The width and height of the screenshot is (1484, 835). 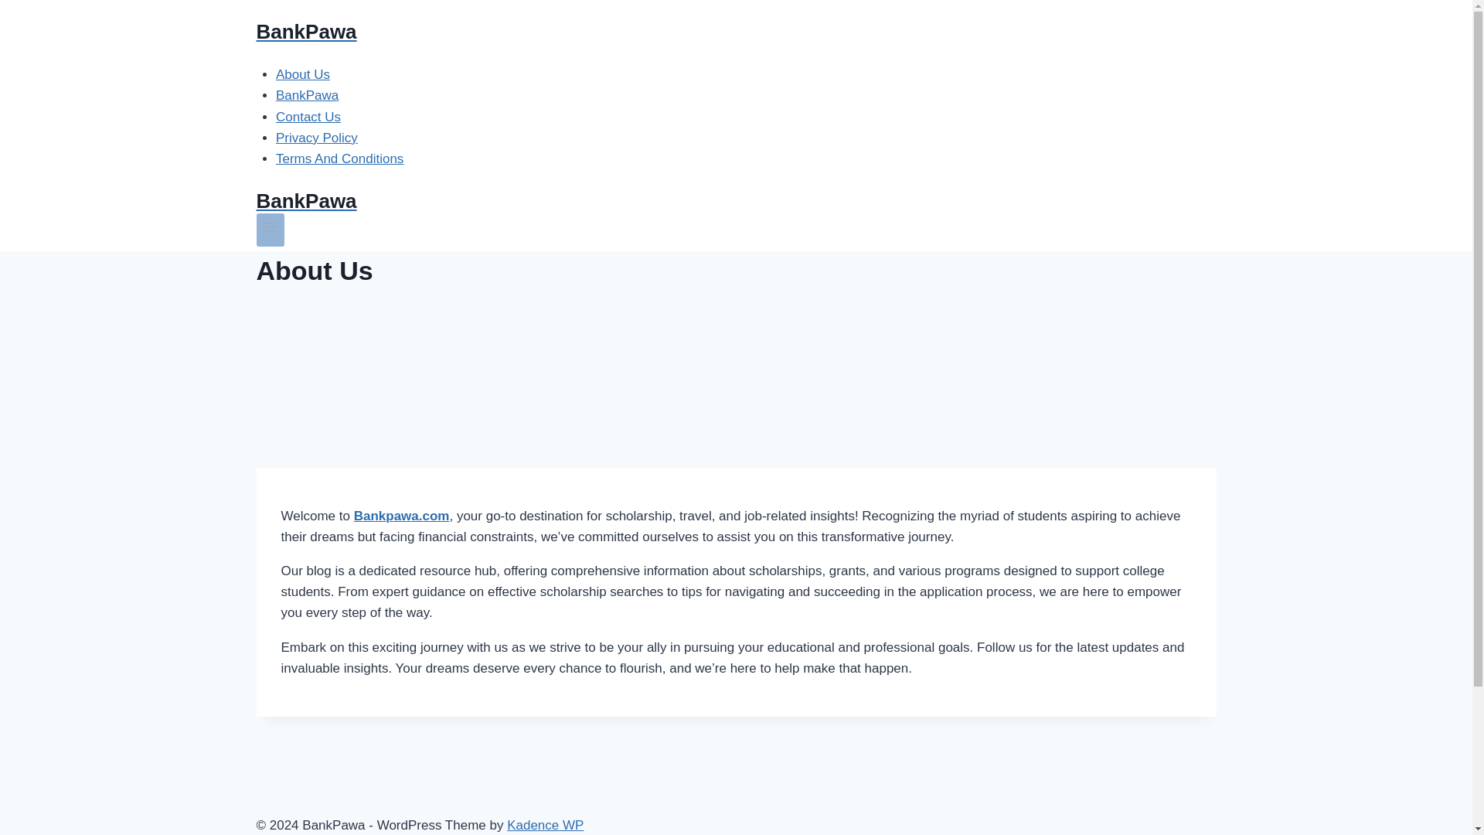 What do you see at coordinates (737, 201) in the screenshot?
I see `BankPawa` at bounding box center [737, 201].